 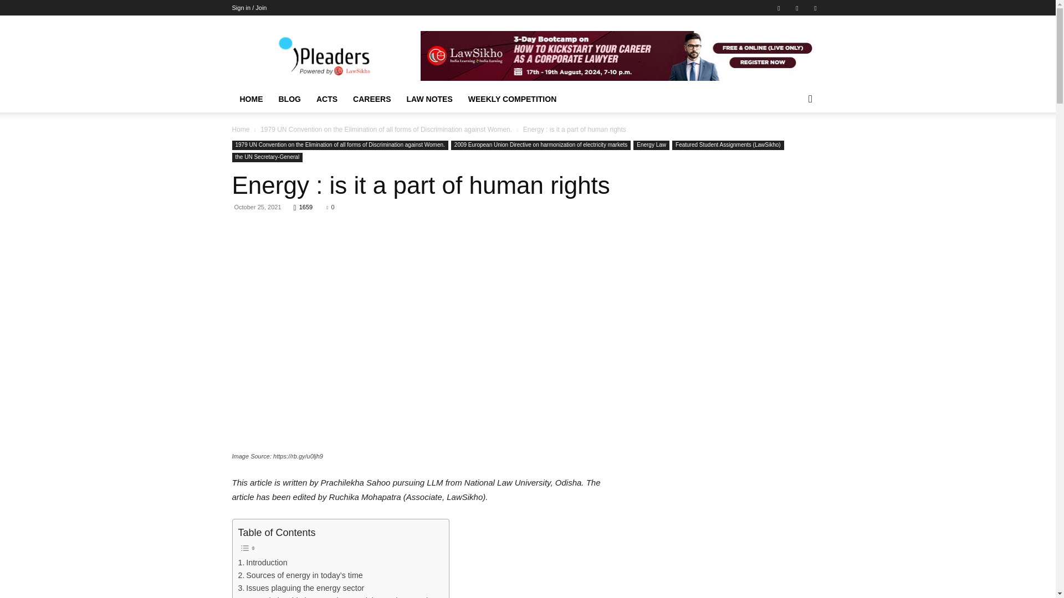 What do you see at coordinates (779, 8) in the screenshot?
I see `Facebook` at bounding box center [779, 8].